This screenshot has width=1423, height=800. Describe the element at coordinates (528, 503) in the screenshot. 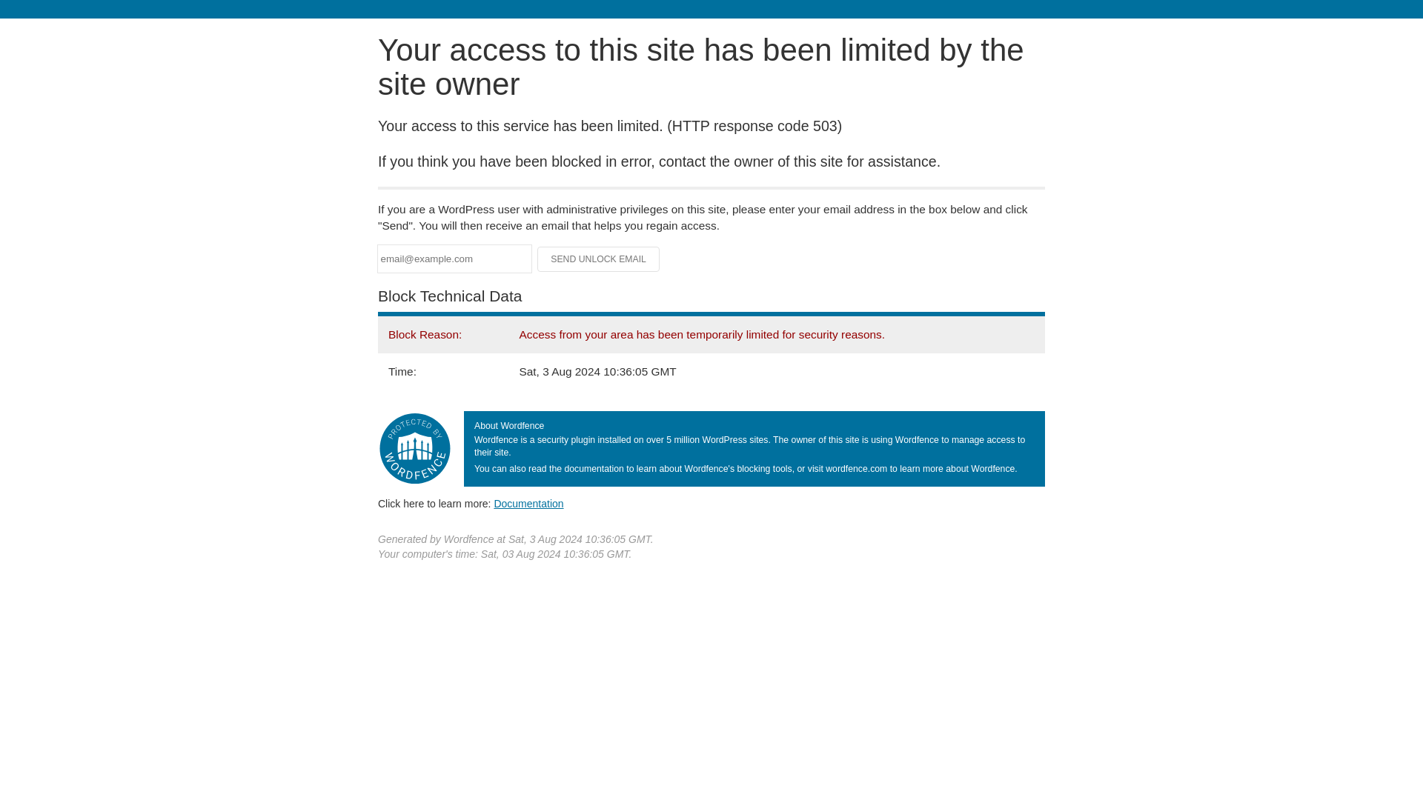

I see `Documentation` at that location.